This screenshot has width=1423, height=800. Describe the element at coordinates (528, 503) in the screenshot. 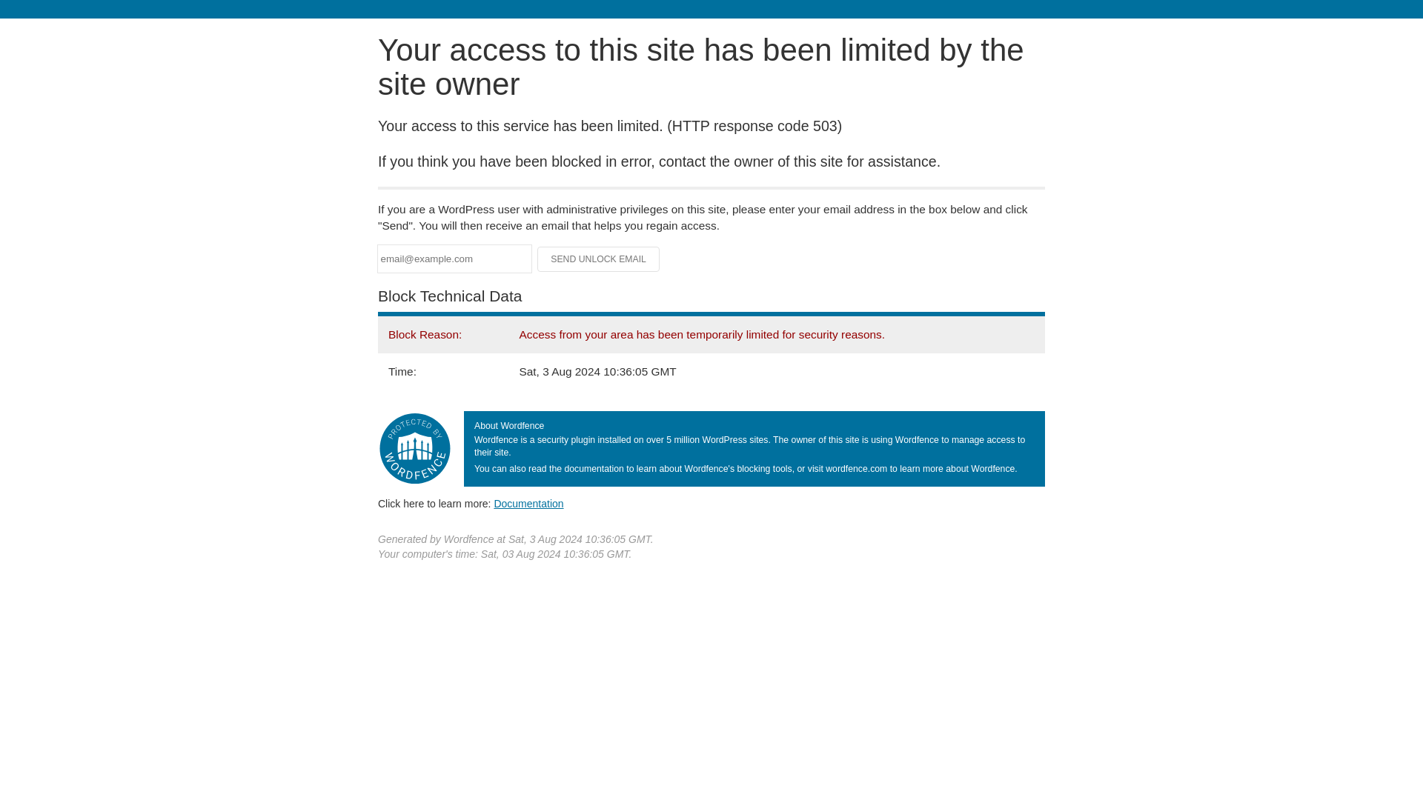

I see `Documentation` at that location.